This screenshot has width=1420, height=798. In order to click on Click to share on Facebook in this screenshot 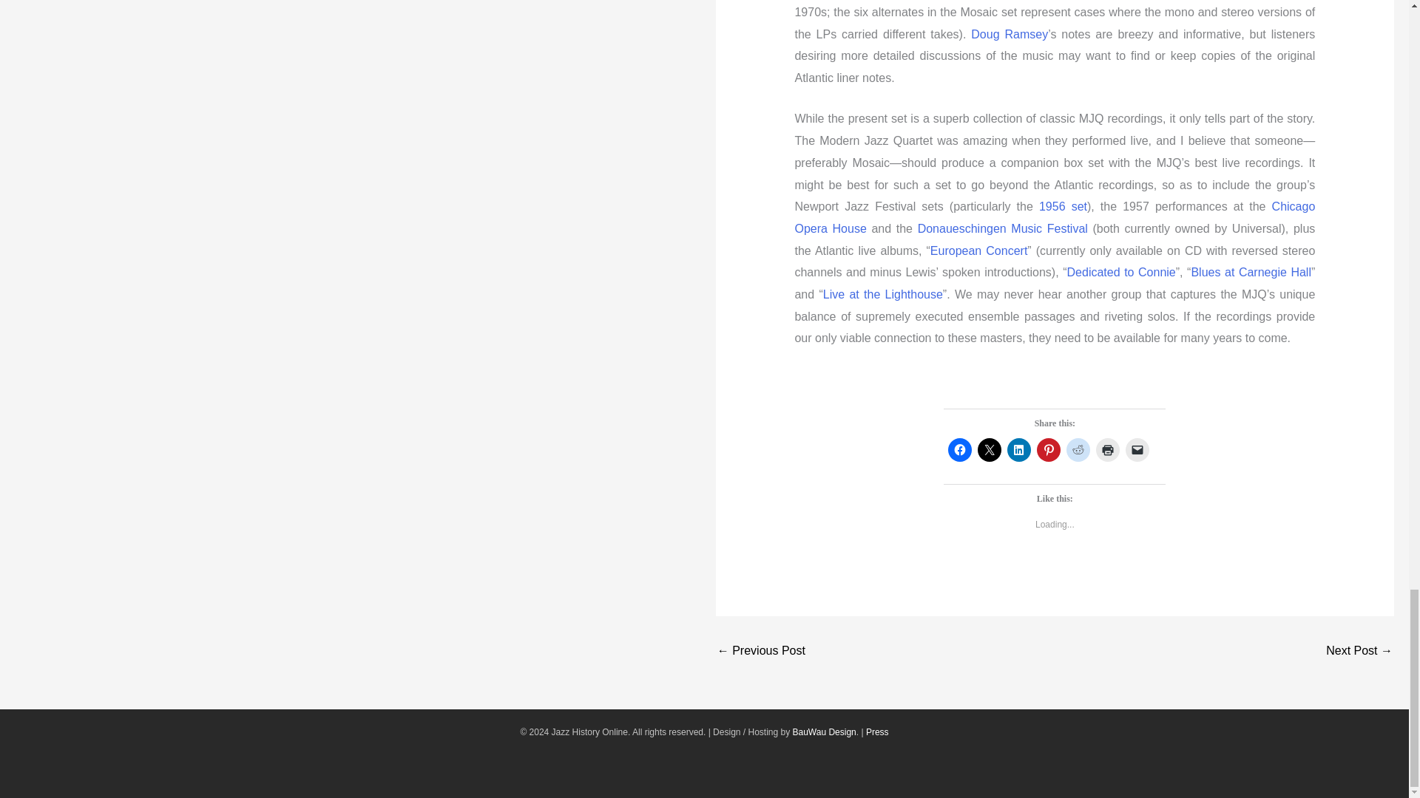, I will do `click(960, 449)`.